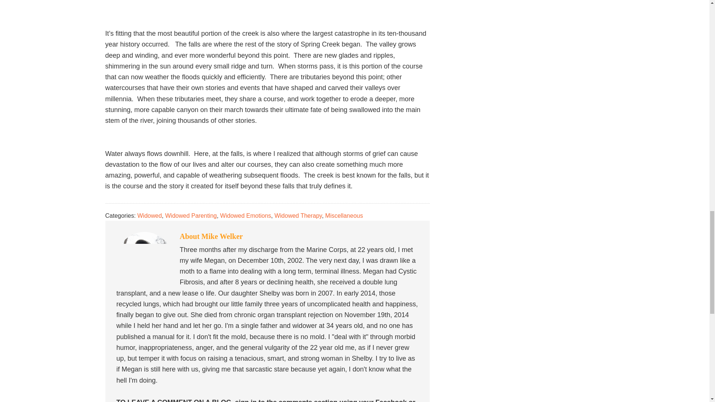  Describe the element at coordinates (245, 215) in the screenshot. I see `Widowed Emotions` at that location.